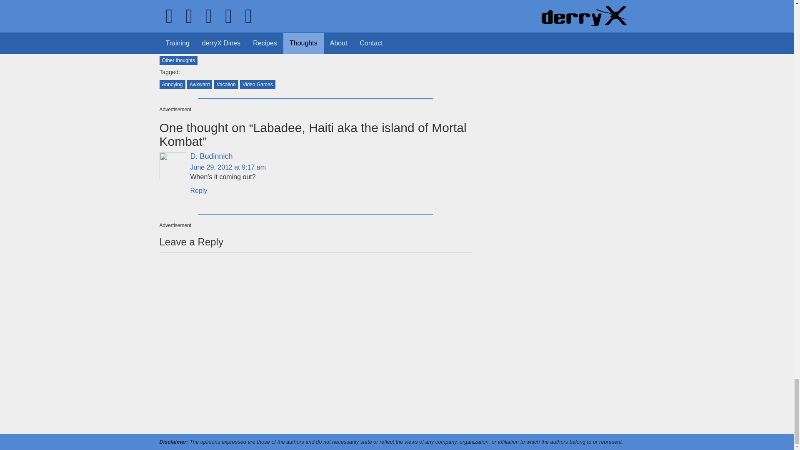 This screenshot has height=450, width=800. Describe the element at coordinates (253, 11) in the screenshot. I see `Share on Tumblr` at that location.